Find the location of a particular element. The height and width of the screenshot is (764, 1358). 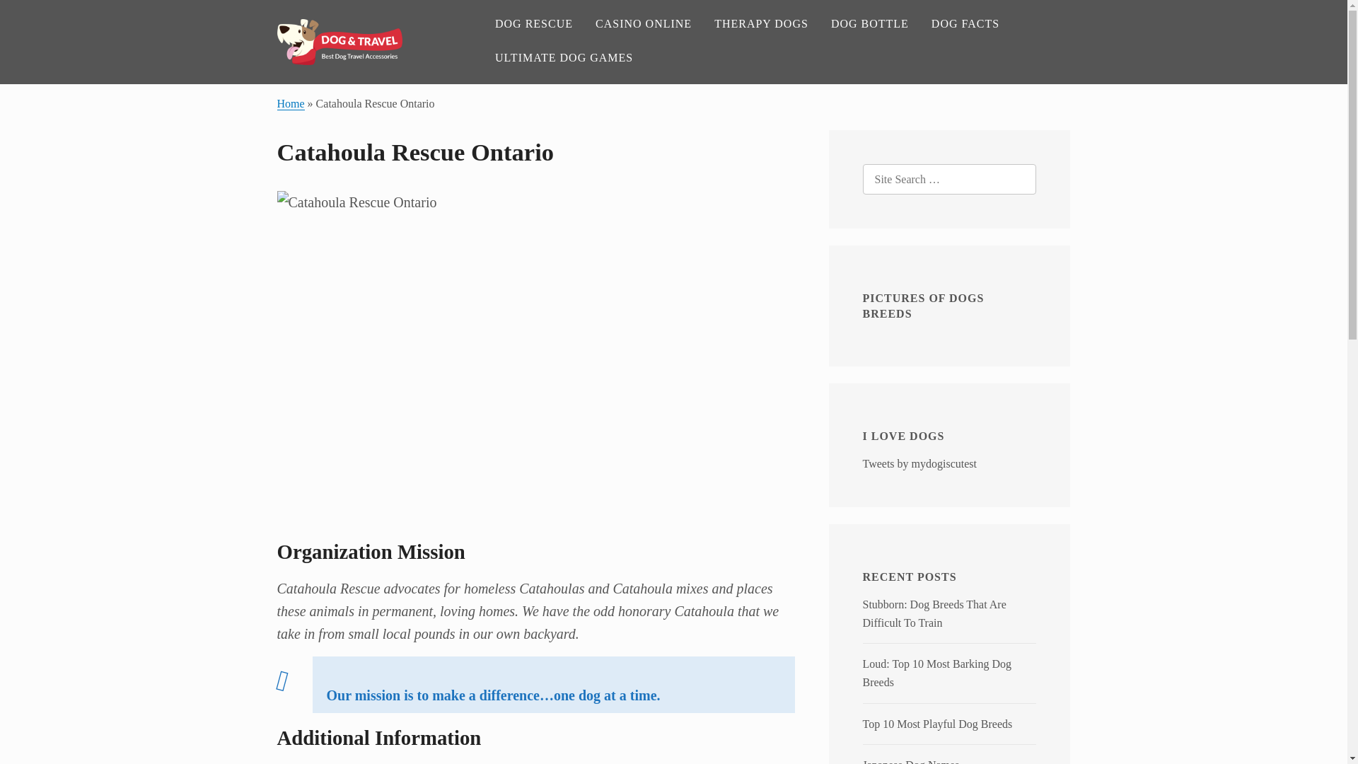

DOG BOTTLE is located at coordinates (870, 24).